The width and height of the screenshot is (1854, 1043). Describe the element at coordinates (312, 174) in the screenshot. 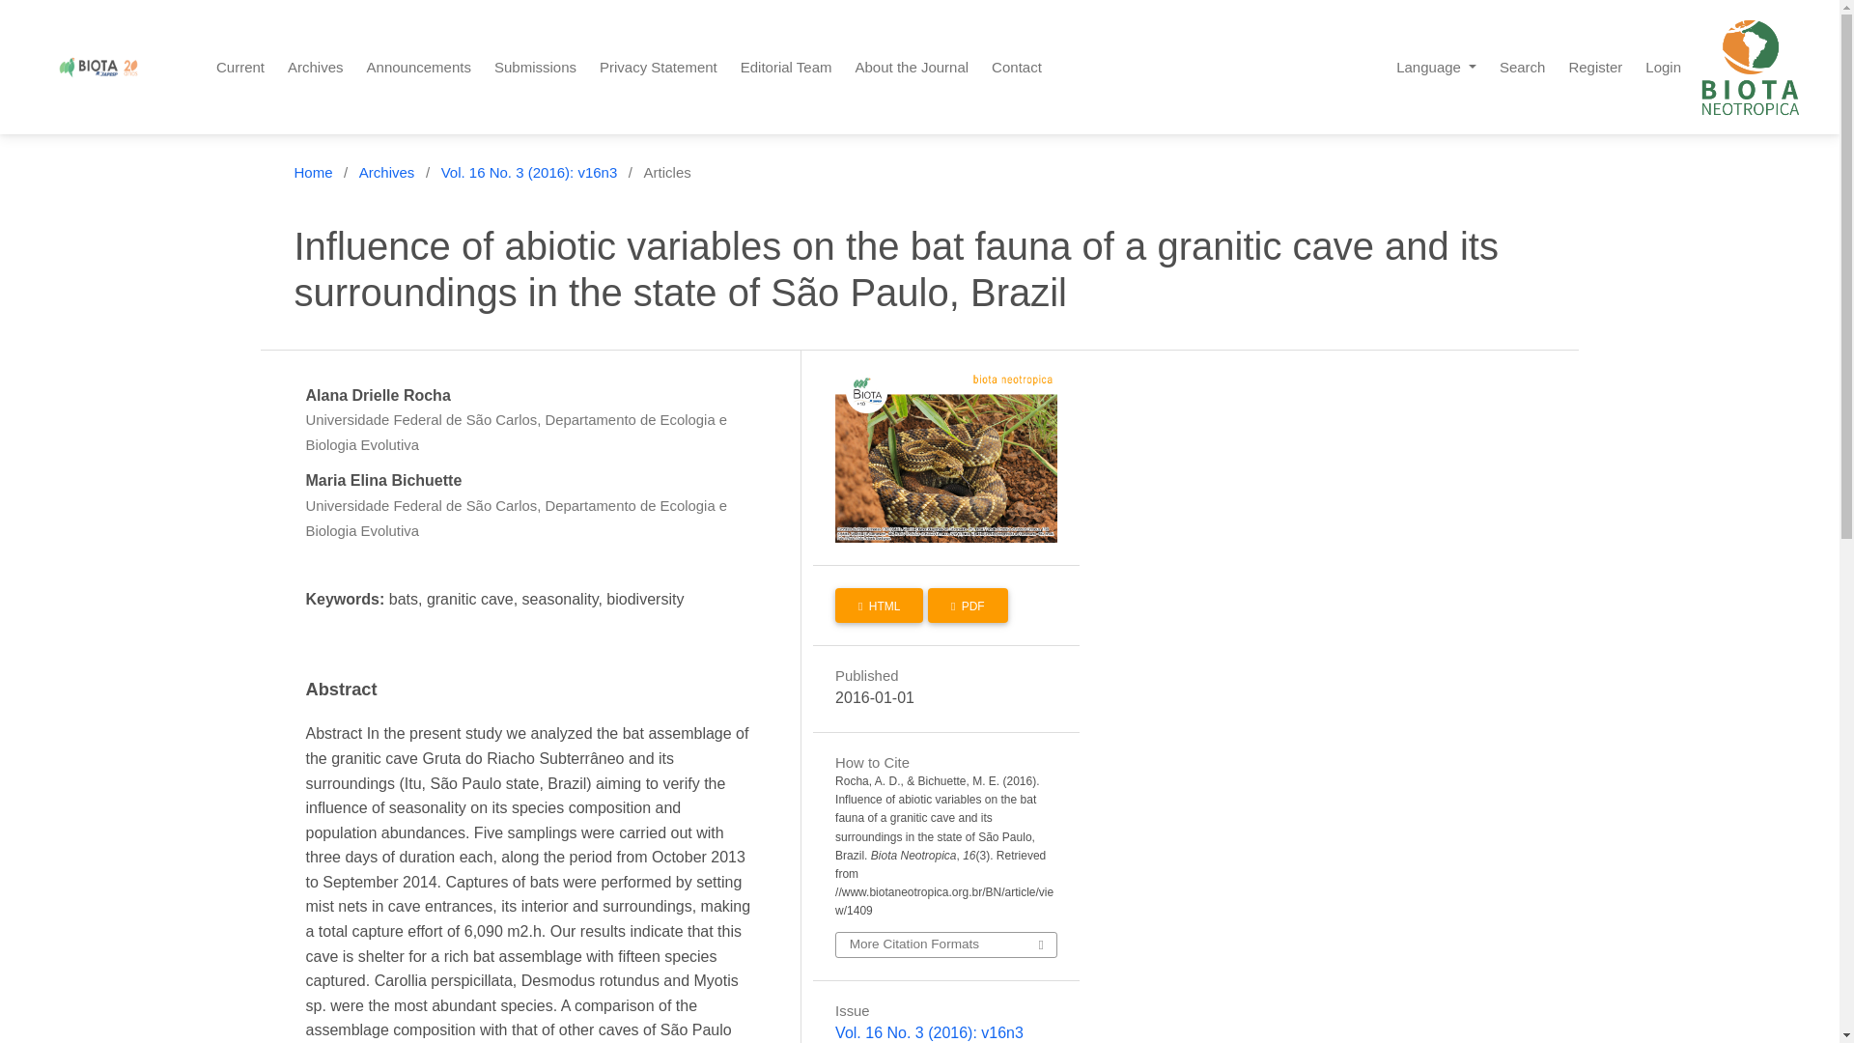

I see `Home` at that location.